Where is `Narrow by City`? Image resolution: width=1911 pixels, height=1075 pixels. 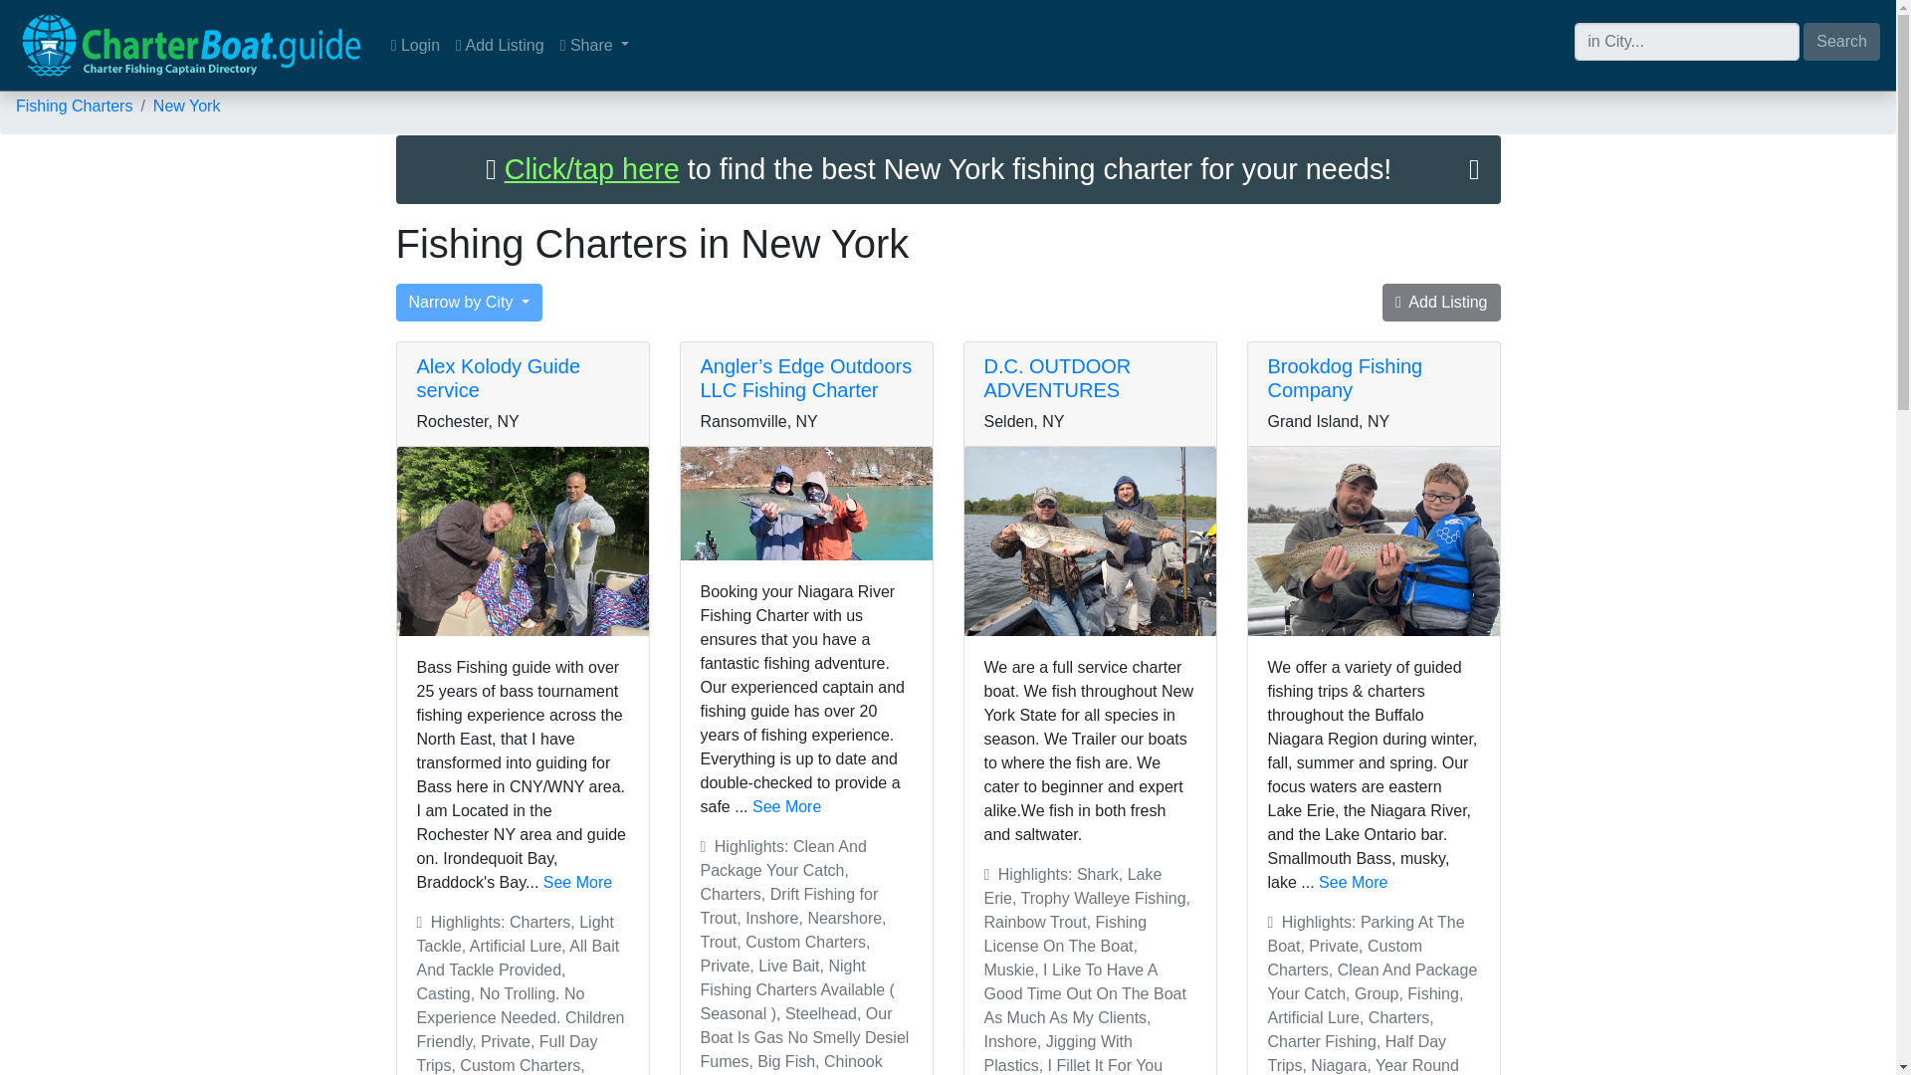 Narrow by City is located at coordinates (469, 303).